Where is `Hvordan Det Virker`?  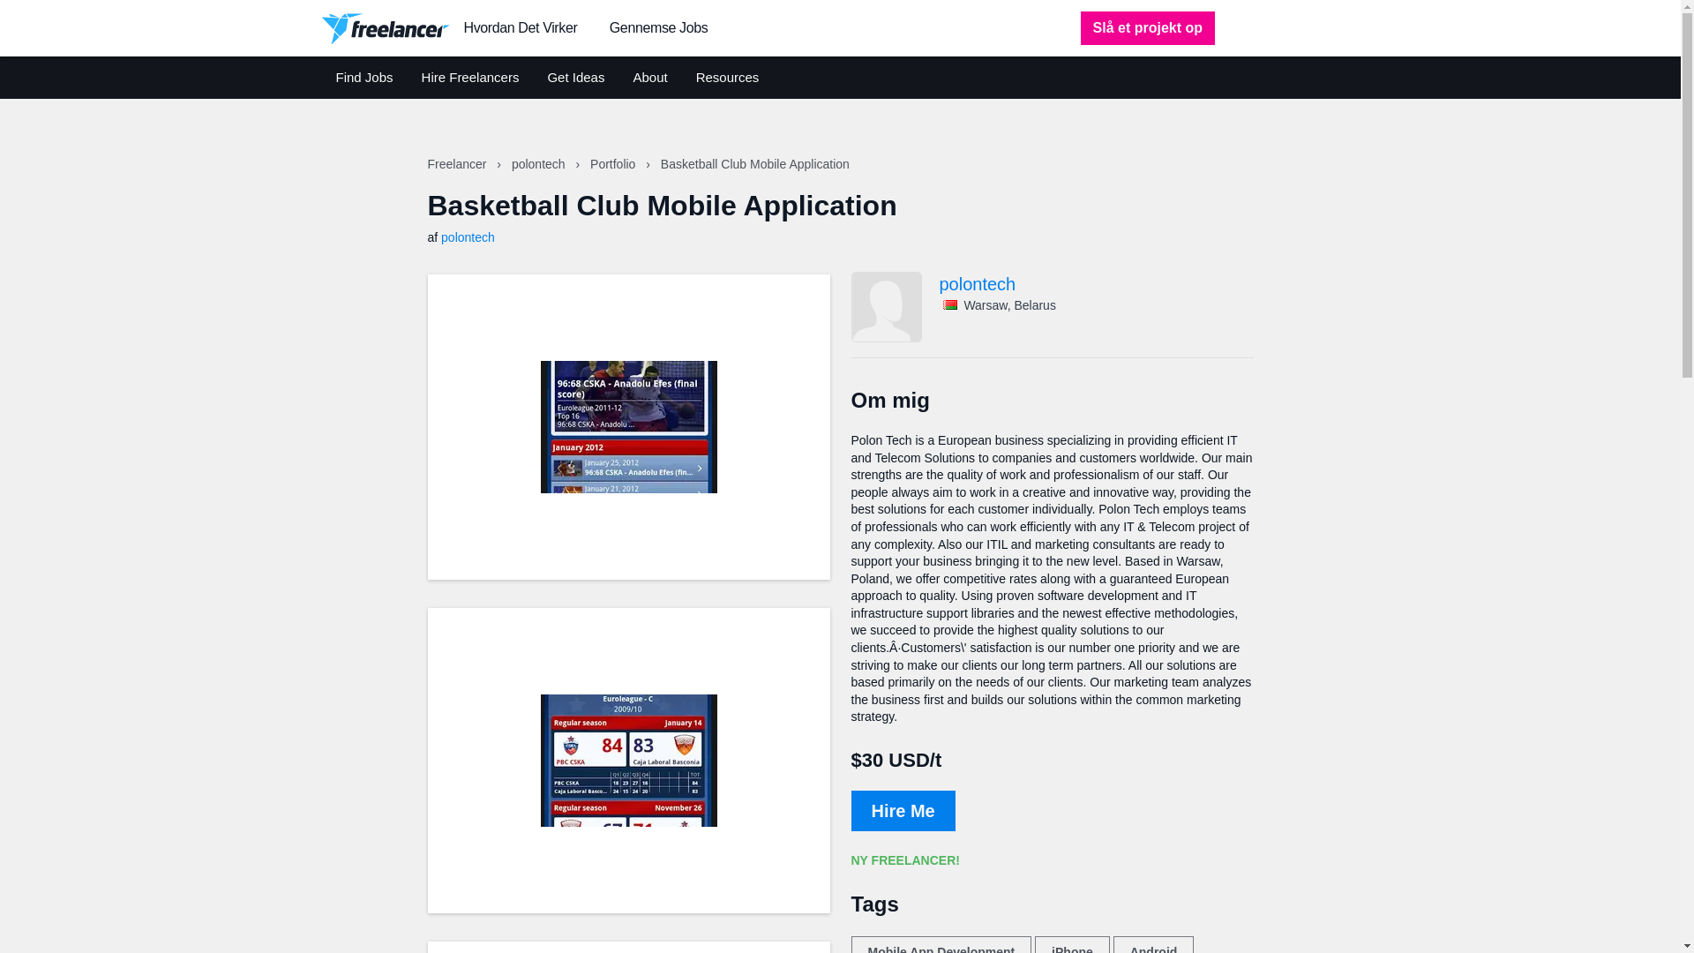 Hvordan Det Virker is located at coordinates (521, 28).